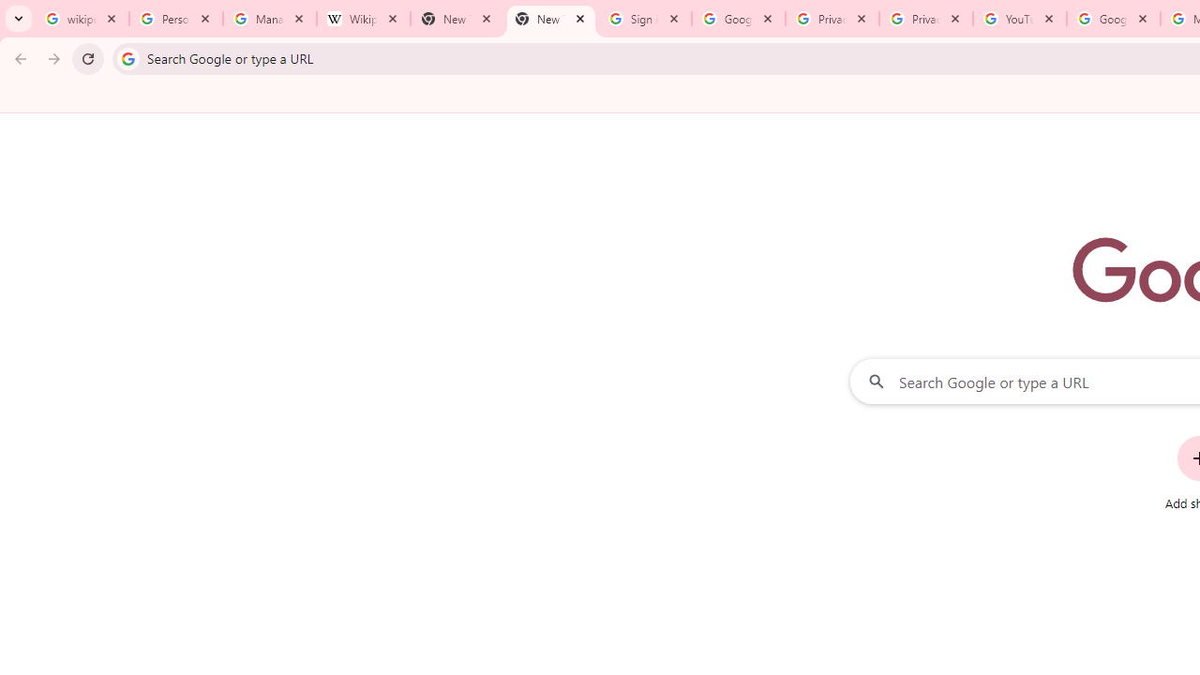 This screenshot has width=1200, height=675. What do you see at coordinates (457, 19) in the screenshot?
I see `New Tab` at bounding box center [457, 19].